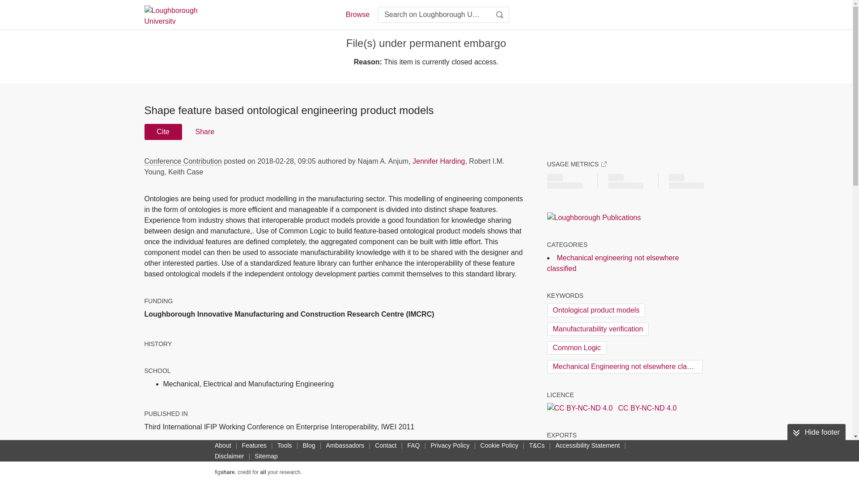  I want to click on Privacy Policy, so click(450, 445).